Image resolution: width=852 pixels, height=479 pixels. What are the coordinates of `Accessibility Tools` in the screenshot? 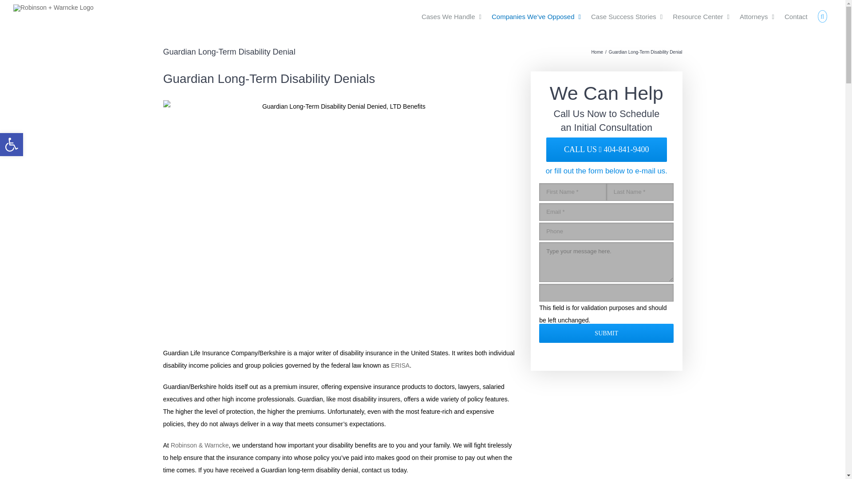 It's located at (12, 145).